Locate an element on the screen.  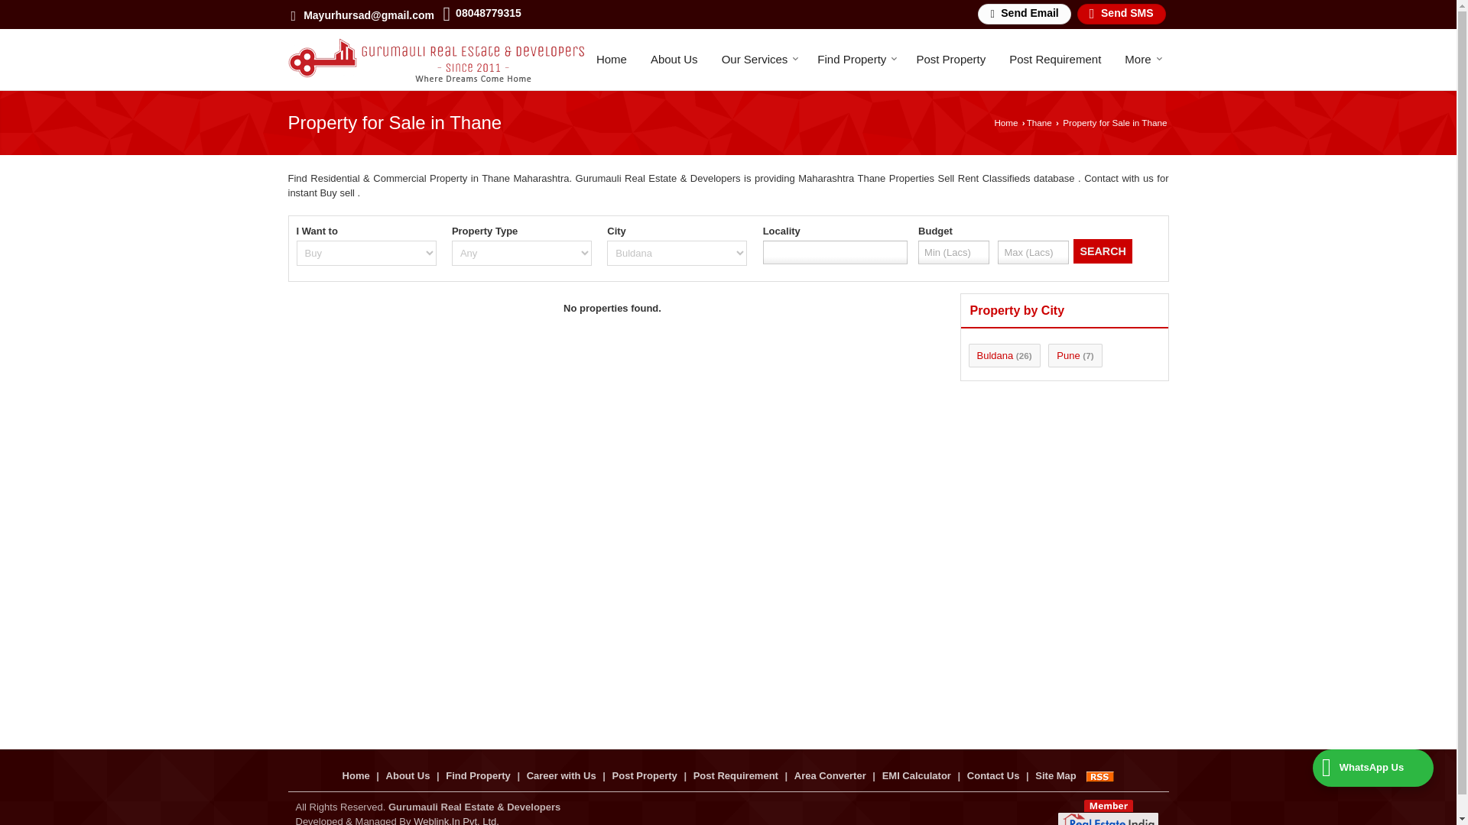
Our Services is located at coordinates (758, 60).